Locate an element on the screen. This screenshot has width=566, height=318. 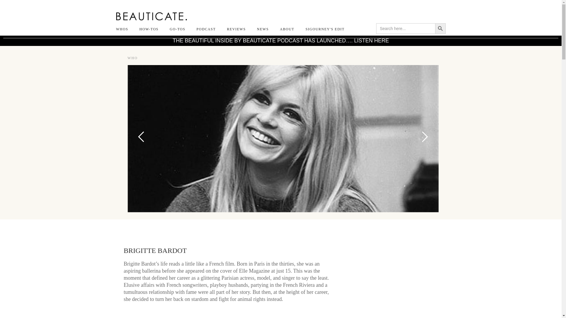
GO-TOS is located at coordinates (177, 29).